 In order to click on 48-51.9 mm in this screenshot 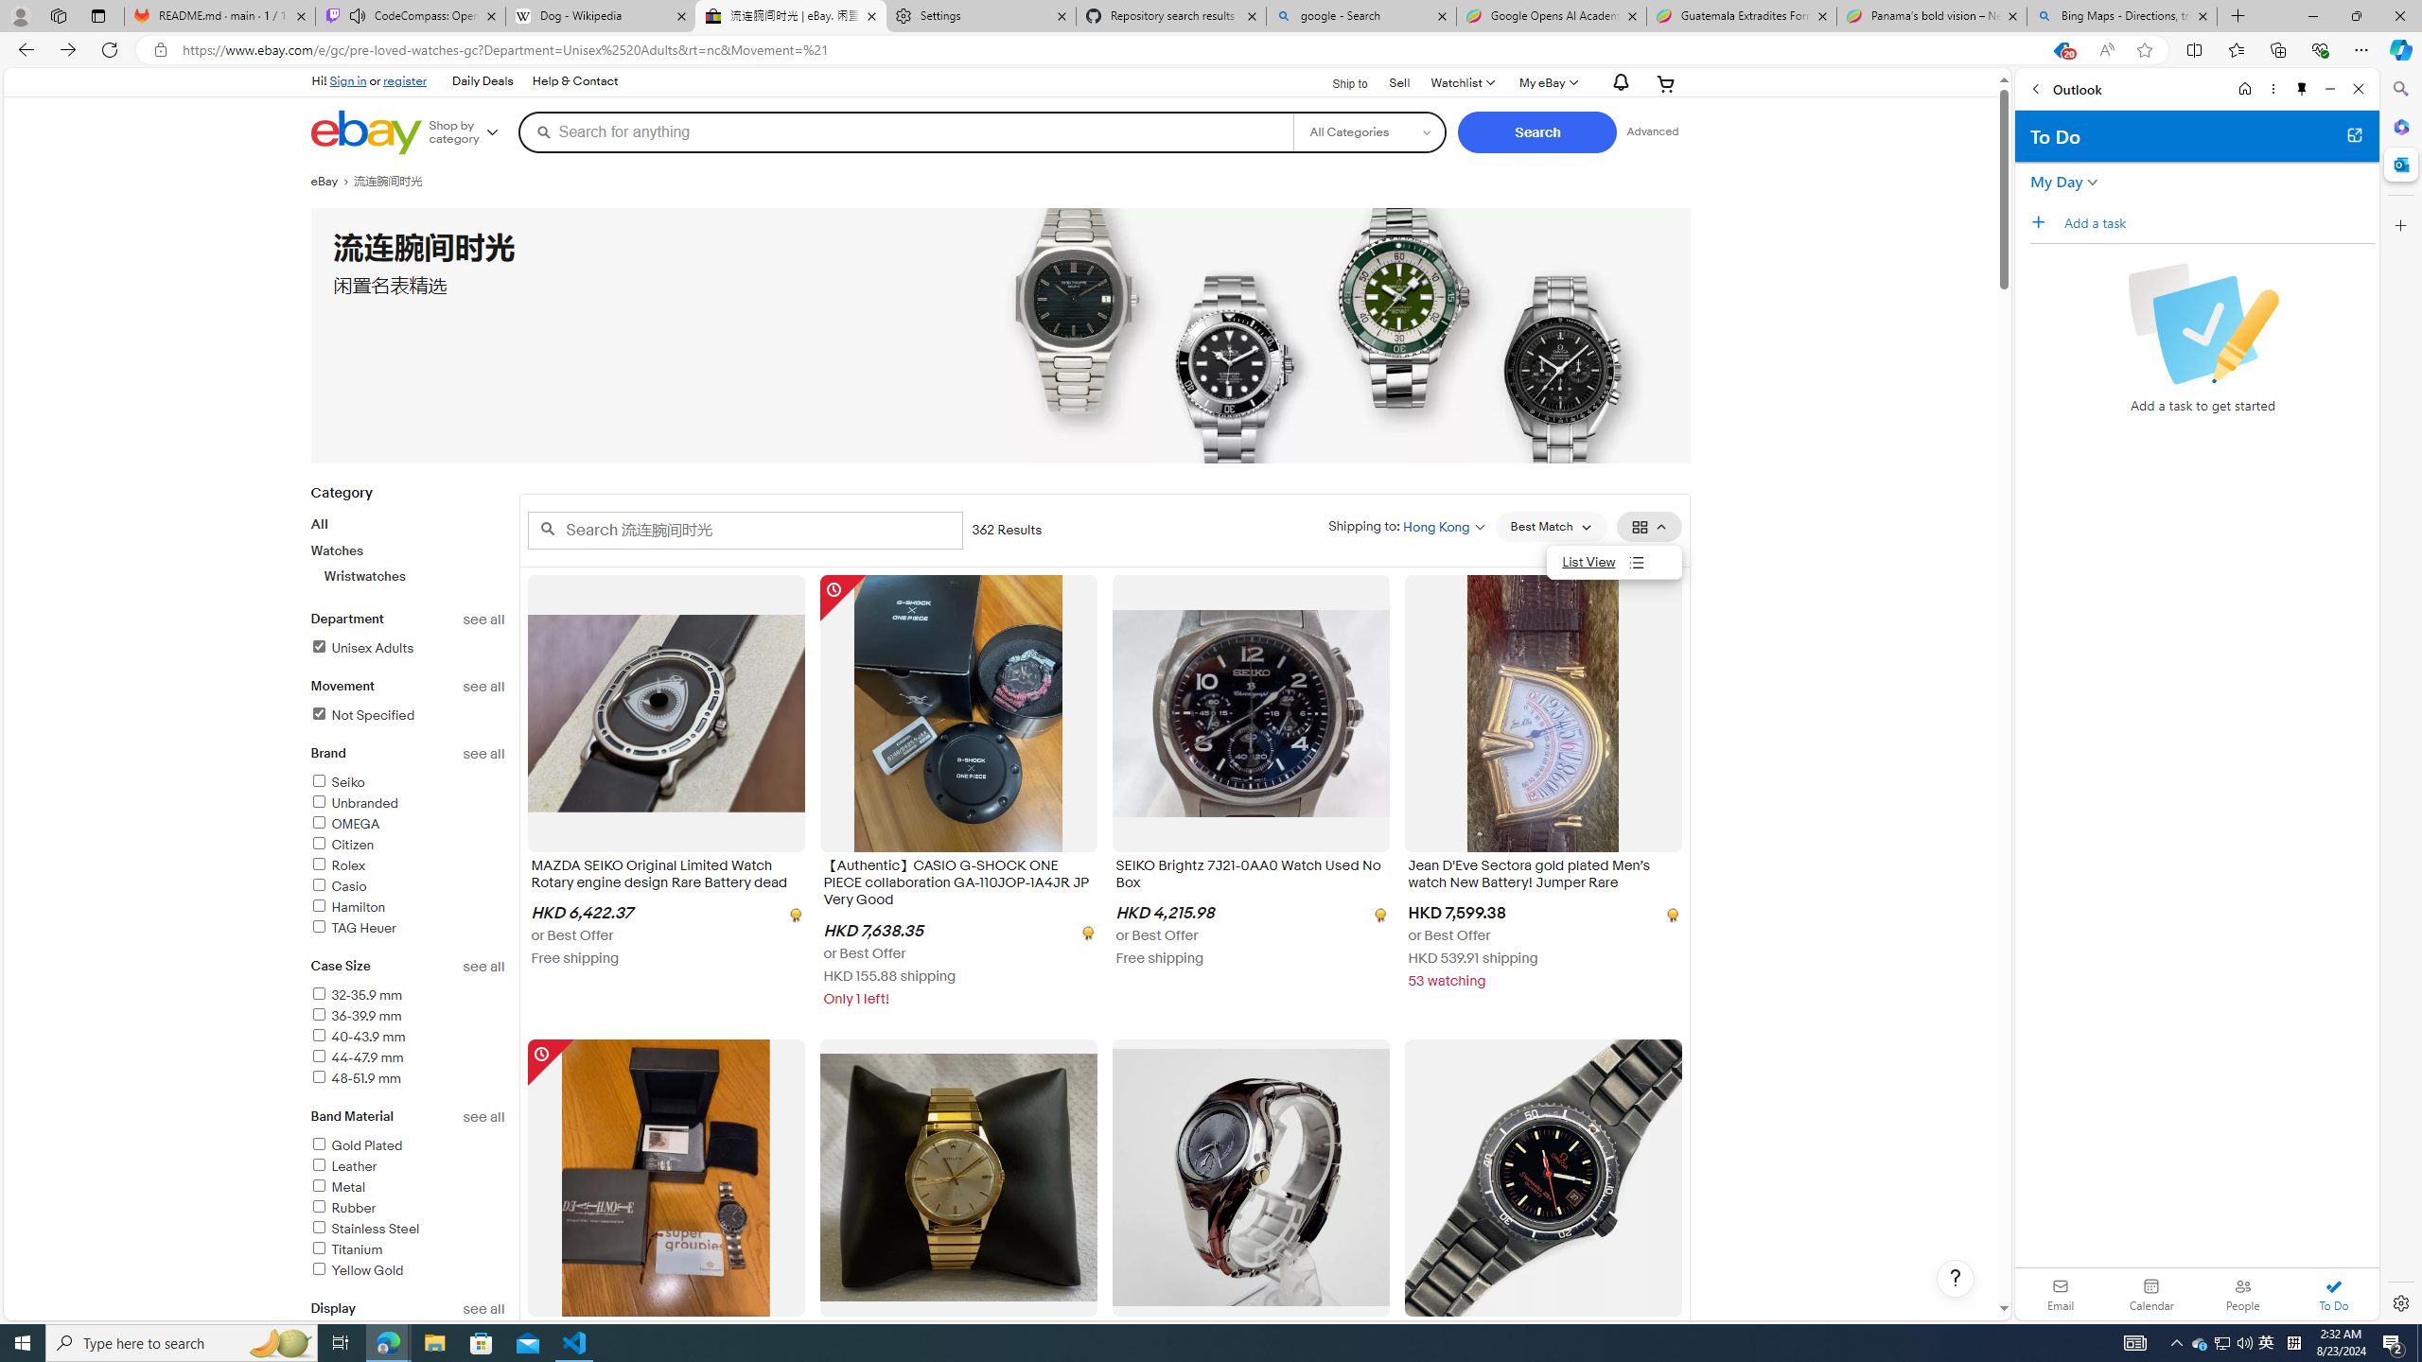, I will do `click(356, 1078)`.